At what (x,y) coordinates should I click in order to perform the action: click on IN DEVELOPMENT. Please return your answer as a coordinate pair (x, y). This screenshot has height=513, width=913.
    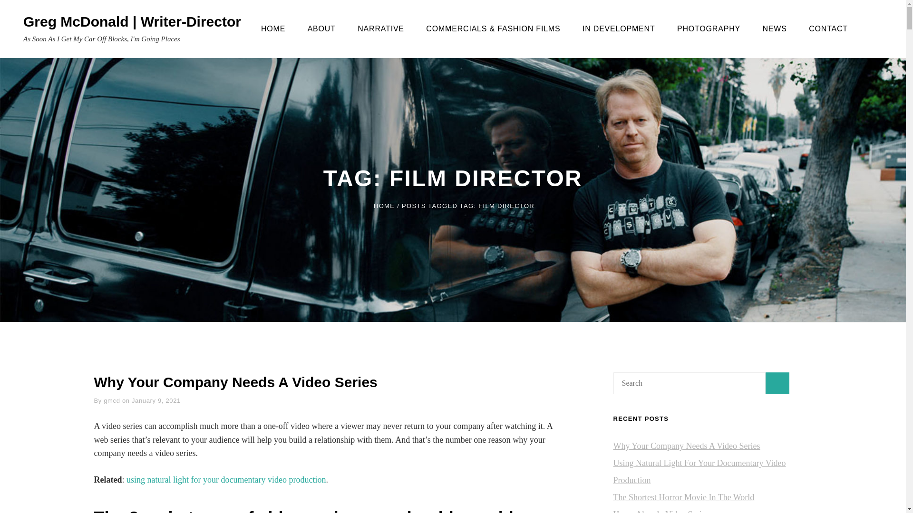
    Looking at the image, I should click on (619, 28).